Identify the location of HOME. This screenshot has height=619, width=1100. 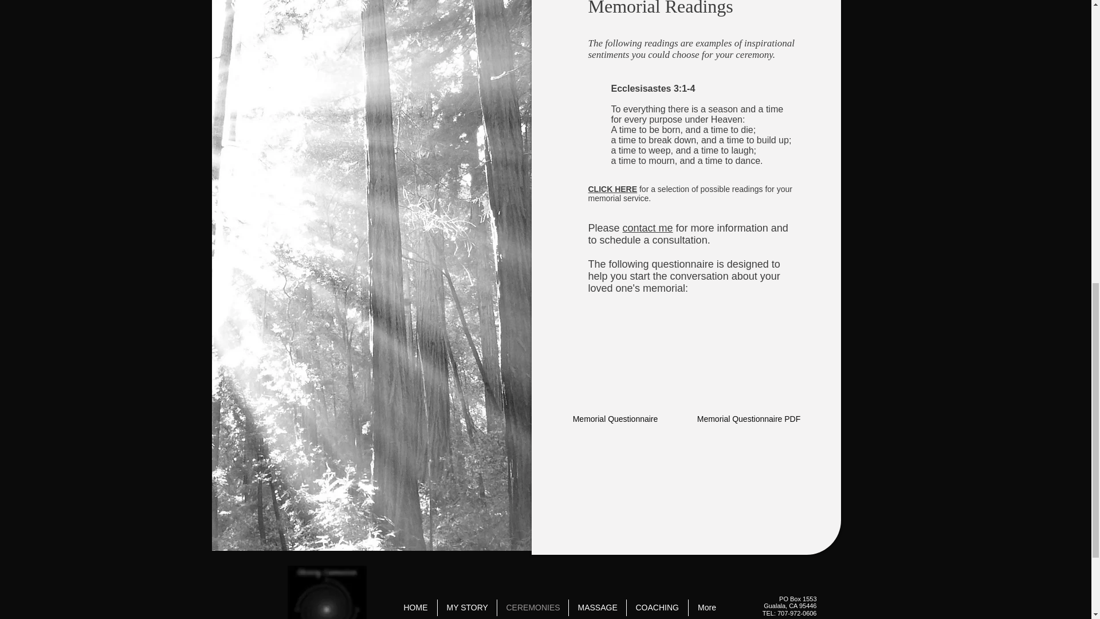
(415, 608).